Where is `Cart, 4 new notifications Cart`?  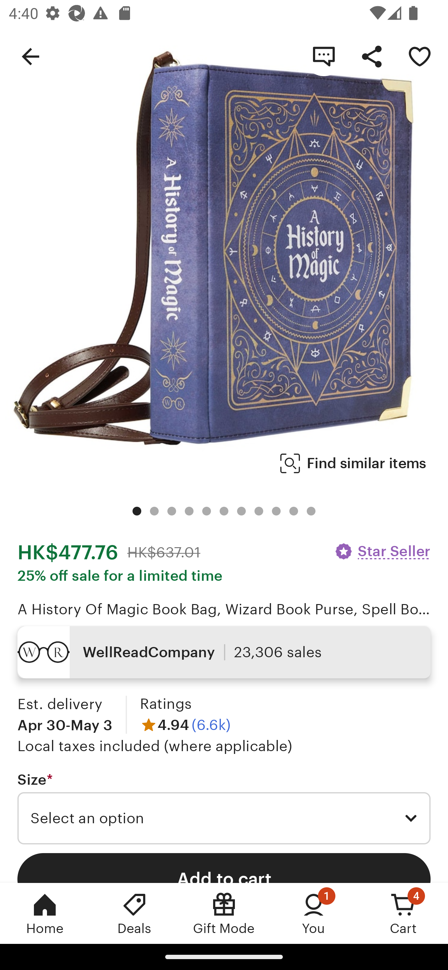
Cart, 4 new notifications Cart is located at coordinates (403, 913).